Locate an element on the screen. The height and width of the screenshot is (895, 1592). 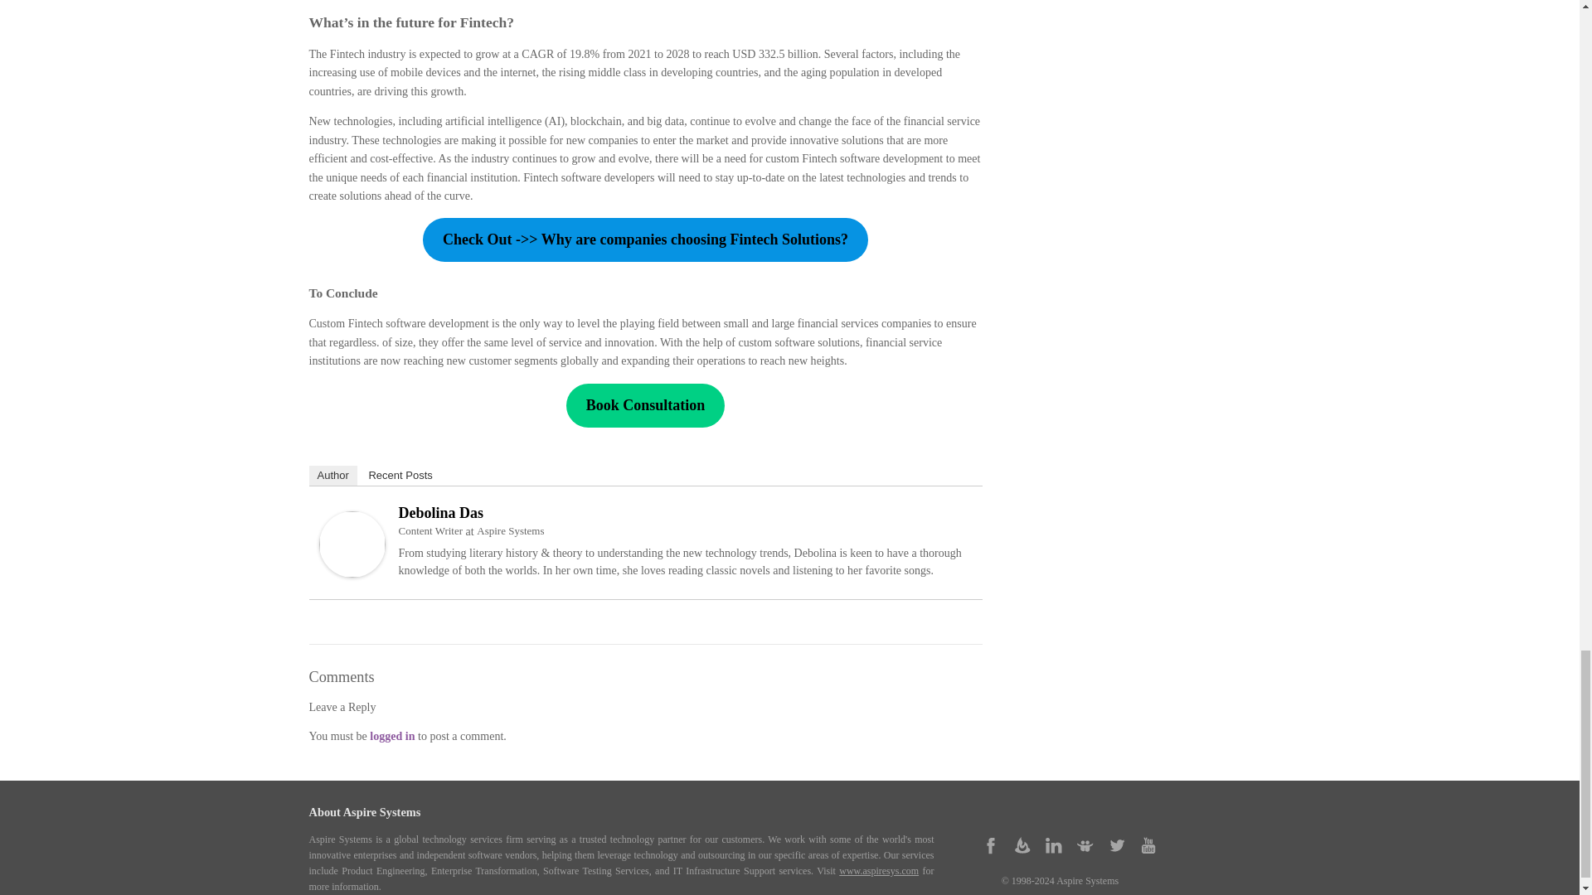
Twitter is located at coordinates (1116, 845).